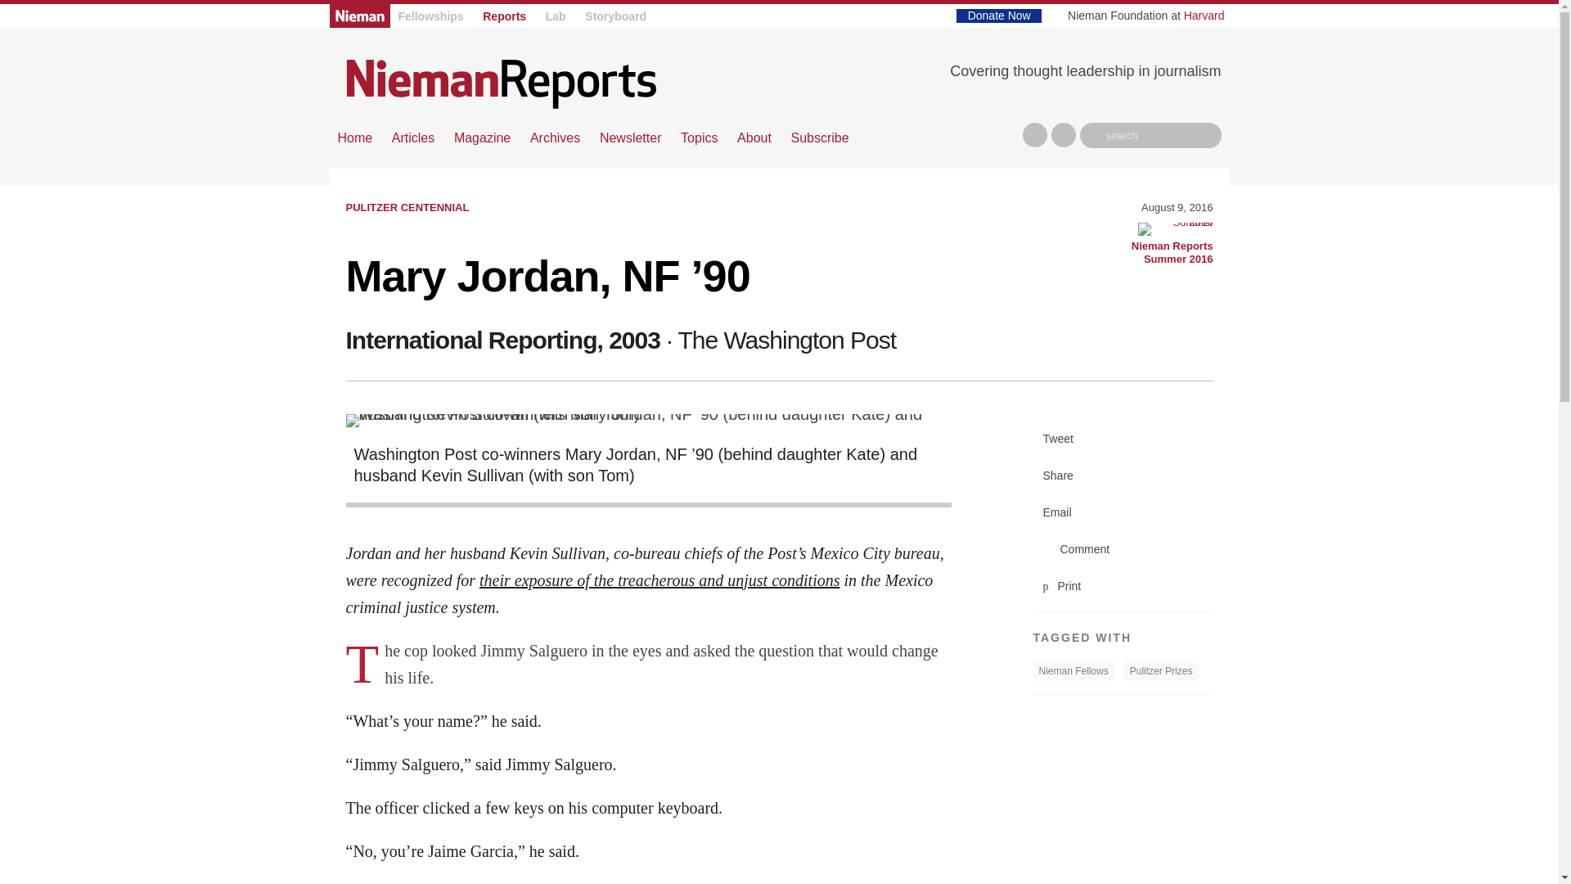  I want to click on Home, so click(355, 138).